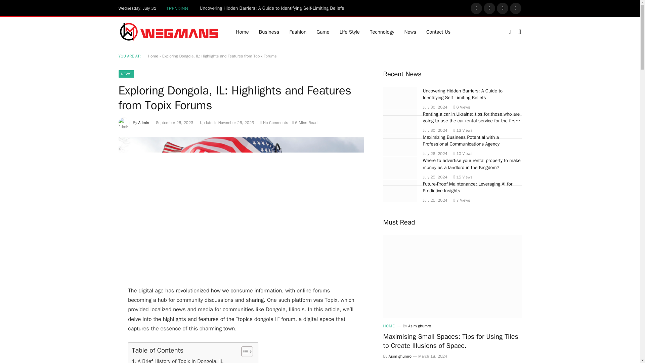 Image resolution: width=645 pixels, height=363 pixels. I want to click on Business, so click(269, 32).